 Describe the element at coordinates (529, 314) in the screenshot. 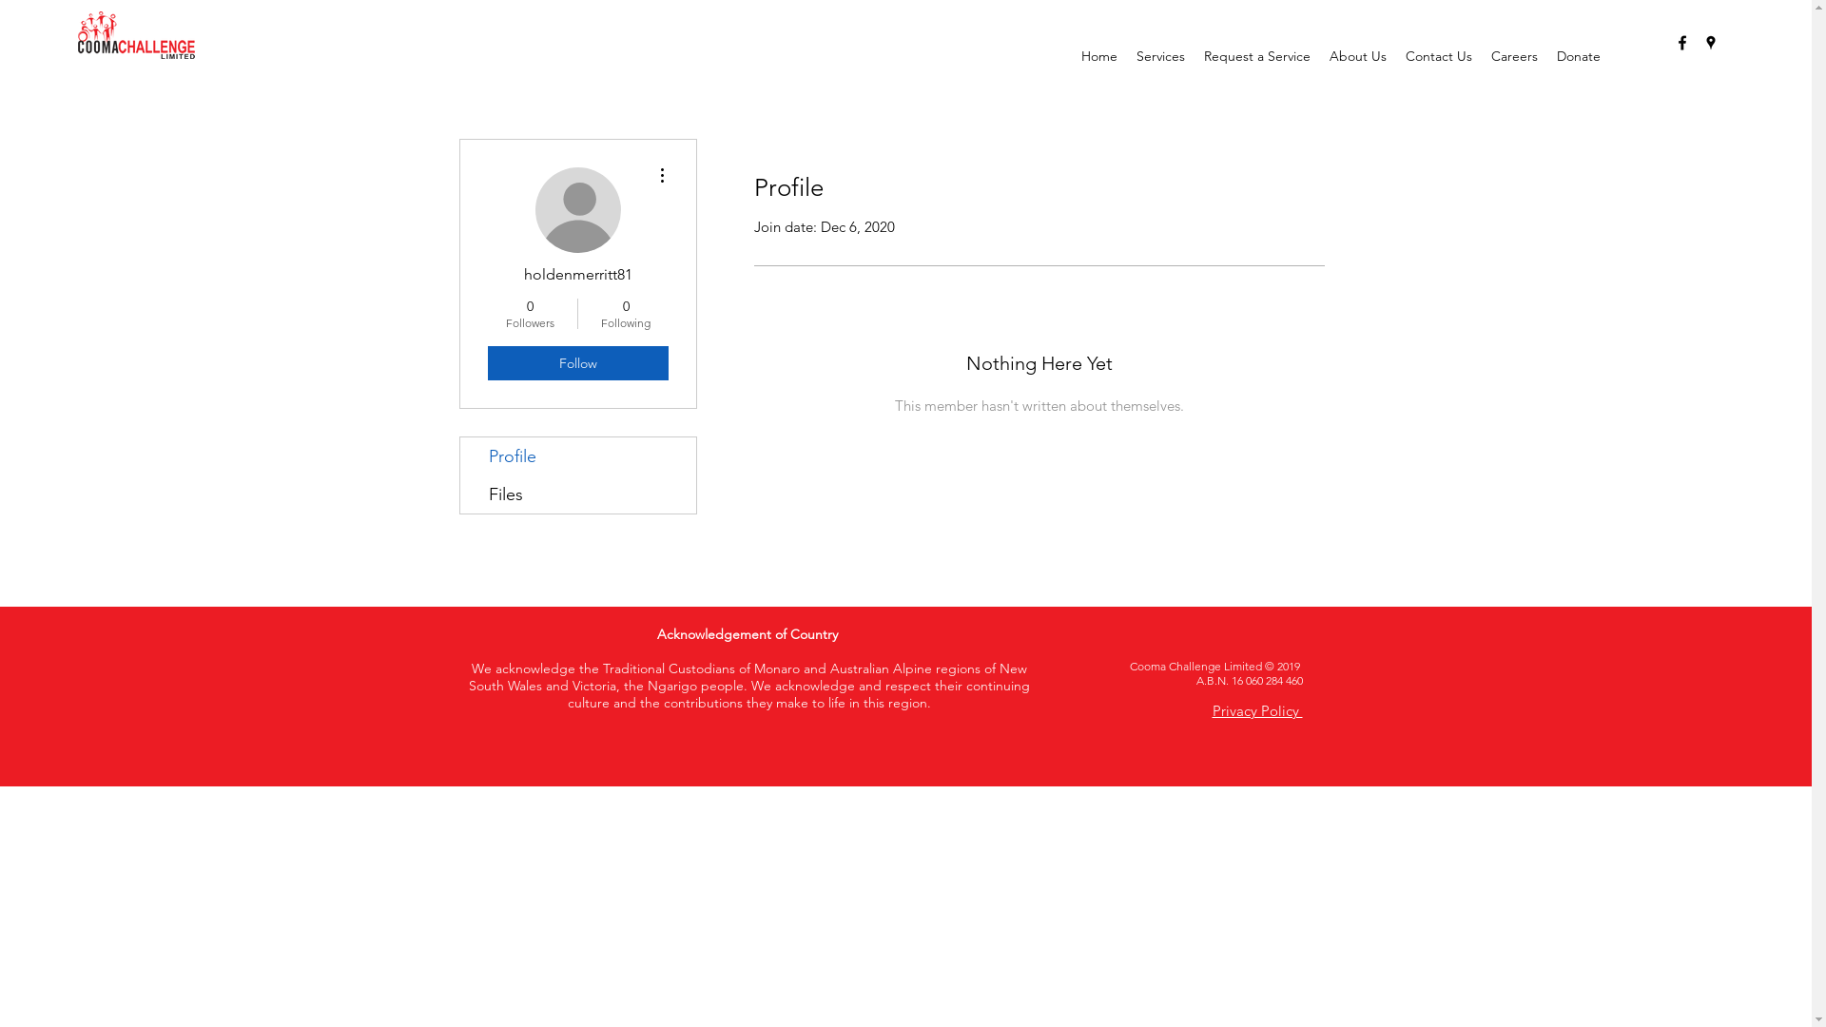

I see `0
Followers` at that location.